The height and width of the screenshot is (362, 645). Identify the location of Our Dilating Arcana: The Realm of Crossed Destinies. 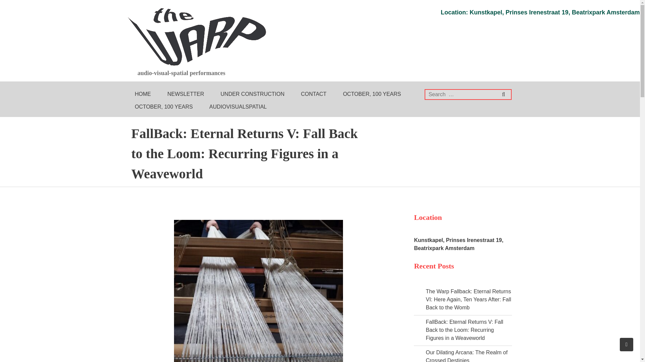
(466, 356).